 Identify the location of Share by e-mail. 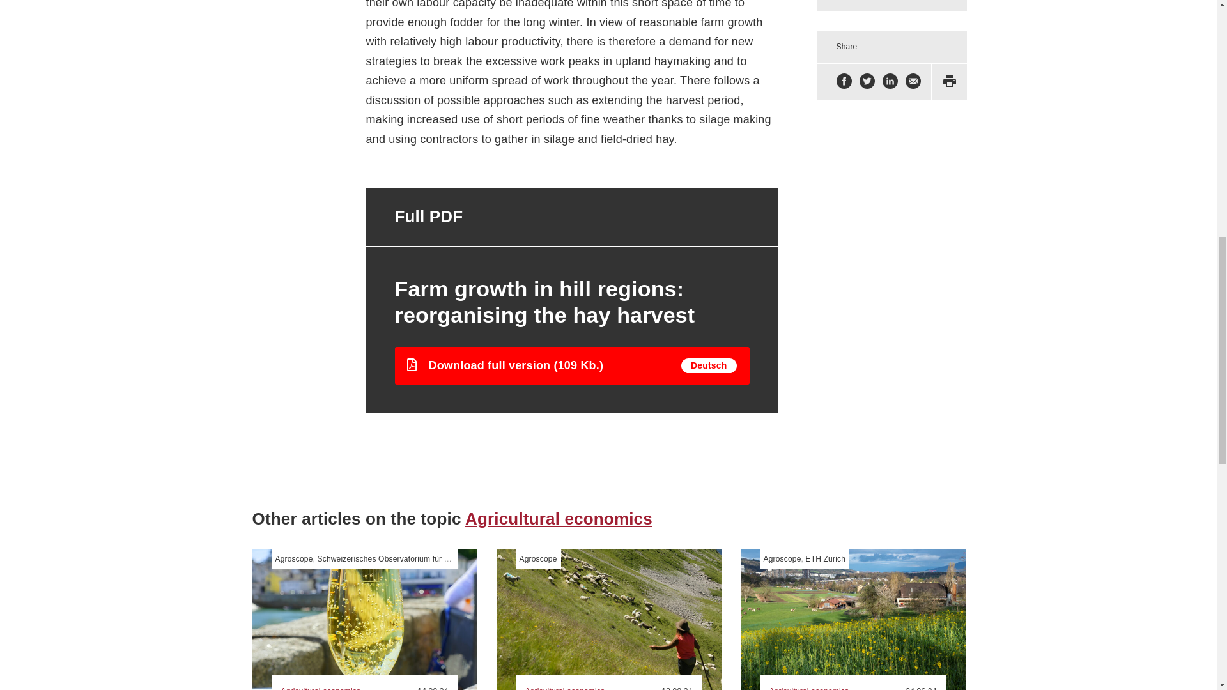
(913, 82).